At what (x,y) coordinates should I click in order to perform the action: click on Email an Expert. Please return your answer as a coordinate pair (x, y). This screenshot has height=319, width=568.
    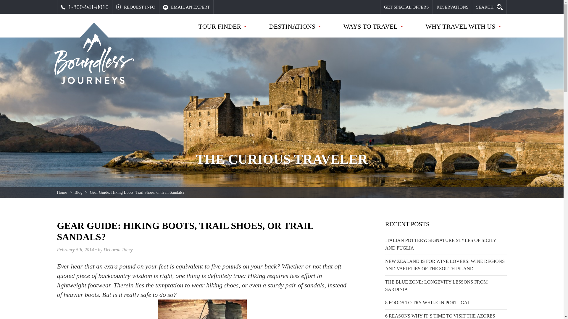
    Looking at the image, I should click on (186, 7).